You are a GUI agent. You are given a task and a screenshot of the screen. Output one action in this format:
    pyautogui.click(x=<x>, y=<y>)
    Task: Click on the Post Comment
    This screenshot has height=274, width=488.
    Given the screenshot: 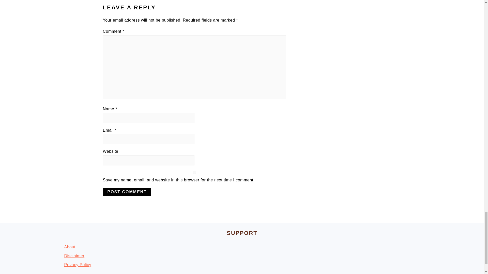 What is the action you would take?
    pyautogui.click(x=127, y=192)
    